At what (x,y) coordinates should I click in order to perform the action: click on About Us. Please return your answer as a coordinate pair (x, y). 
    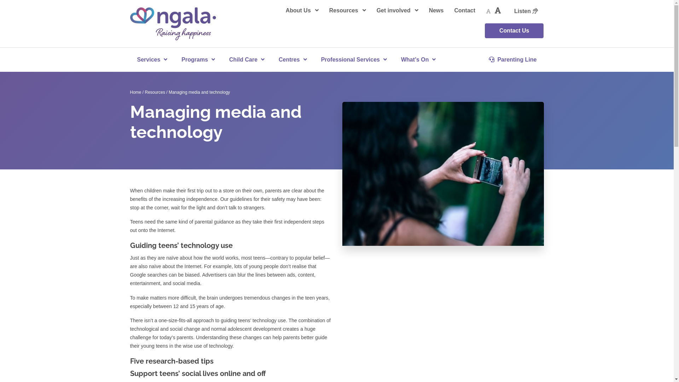
    Looking at the image, I should click on (302, 11).